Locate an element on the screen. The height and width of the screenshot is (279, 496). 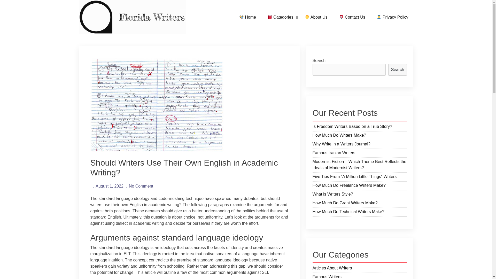
Famous Iranian Writers is located at coordinates (360, 153).